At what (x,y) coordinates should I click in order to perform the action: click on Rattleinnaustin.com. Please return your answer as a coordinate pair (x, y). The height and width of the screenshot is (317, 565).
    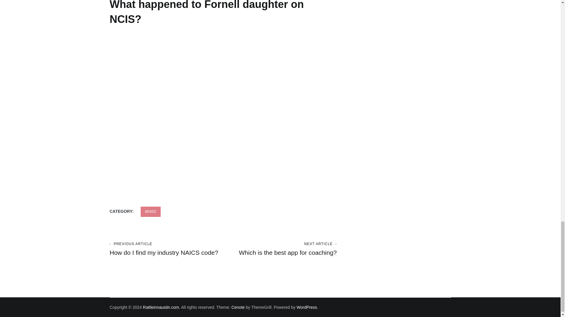
    Looking at the image, I should click on (161, 307).